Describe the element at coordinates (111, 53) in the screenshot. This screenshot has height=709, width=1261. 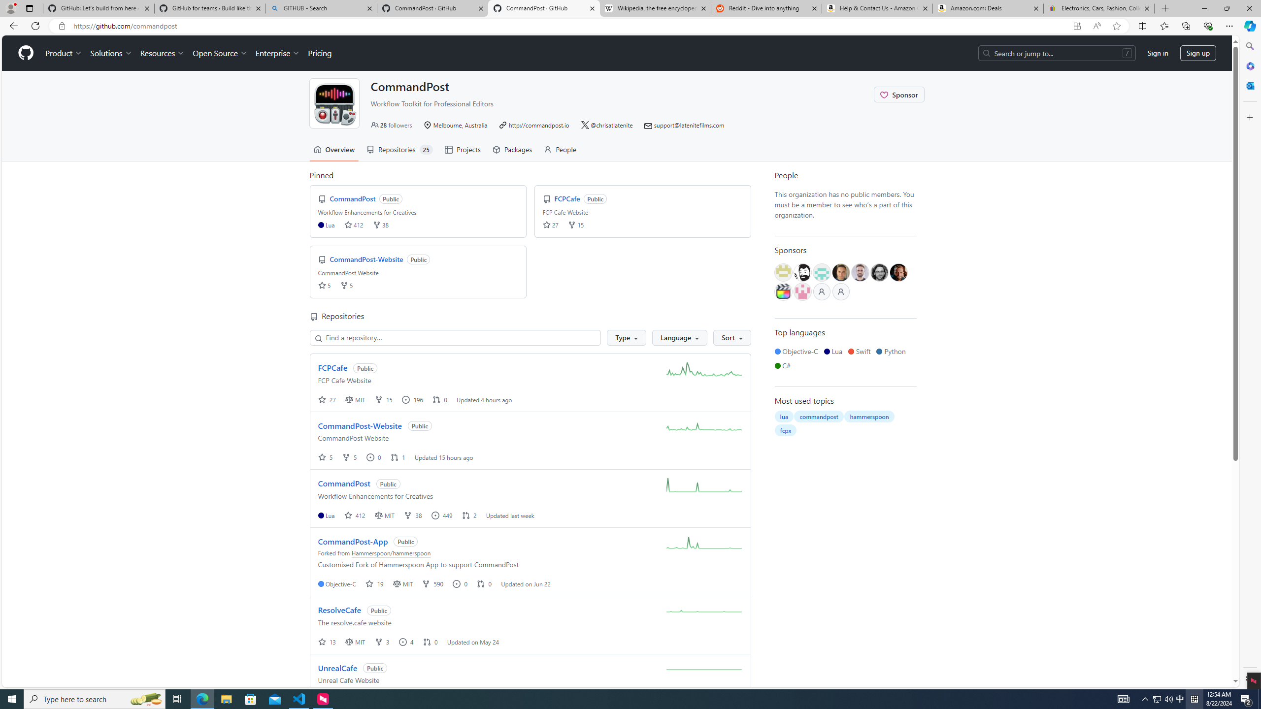
I see `Solutions` at that location.